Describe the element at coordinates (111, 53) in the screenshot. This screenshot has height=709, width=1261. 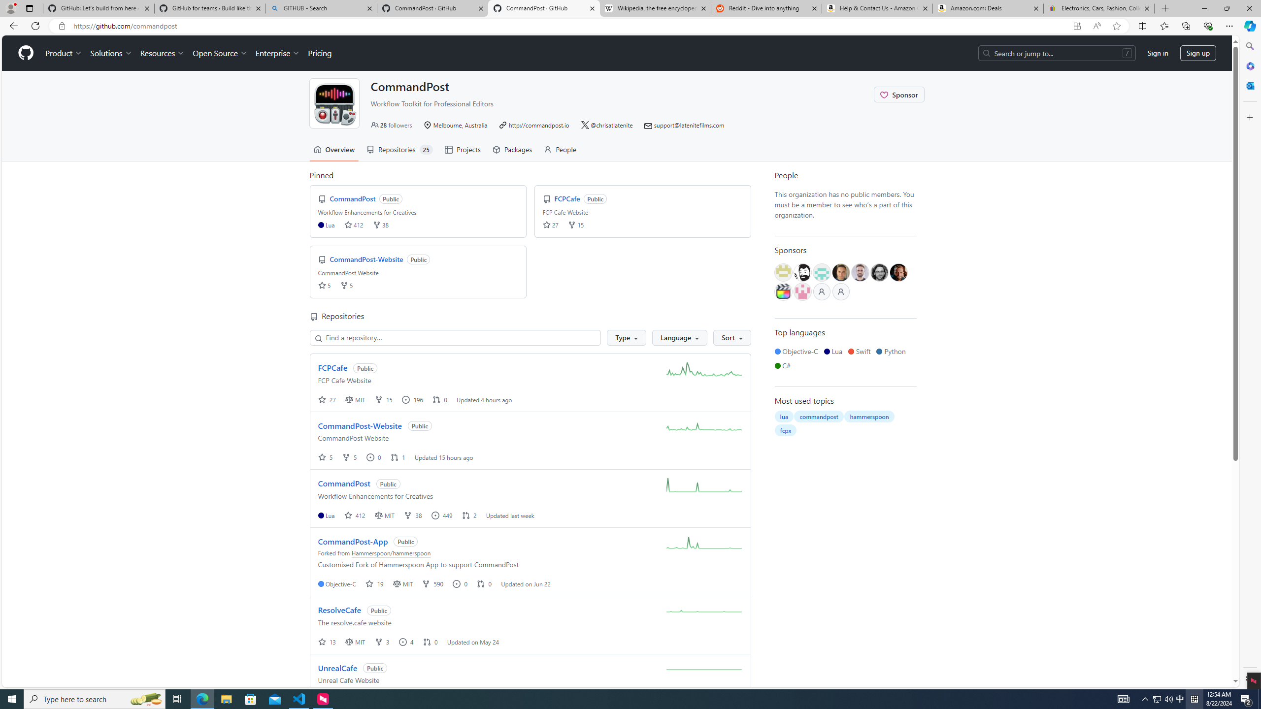
I see `Solutions` at that location.